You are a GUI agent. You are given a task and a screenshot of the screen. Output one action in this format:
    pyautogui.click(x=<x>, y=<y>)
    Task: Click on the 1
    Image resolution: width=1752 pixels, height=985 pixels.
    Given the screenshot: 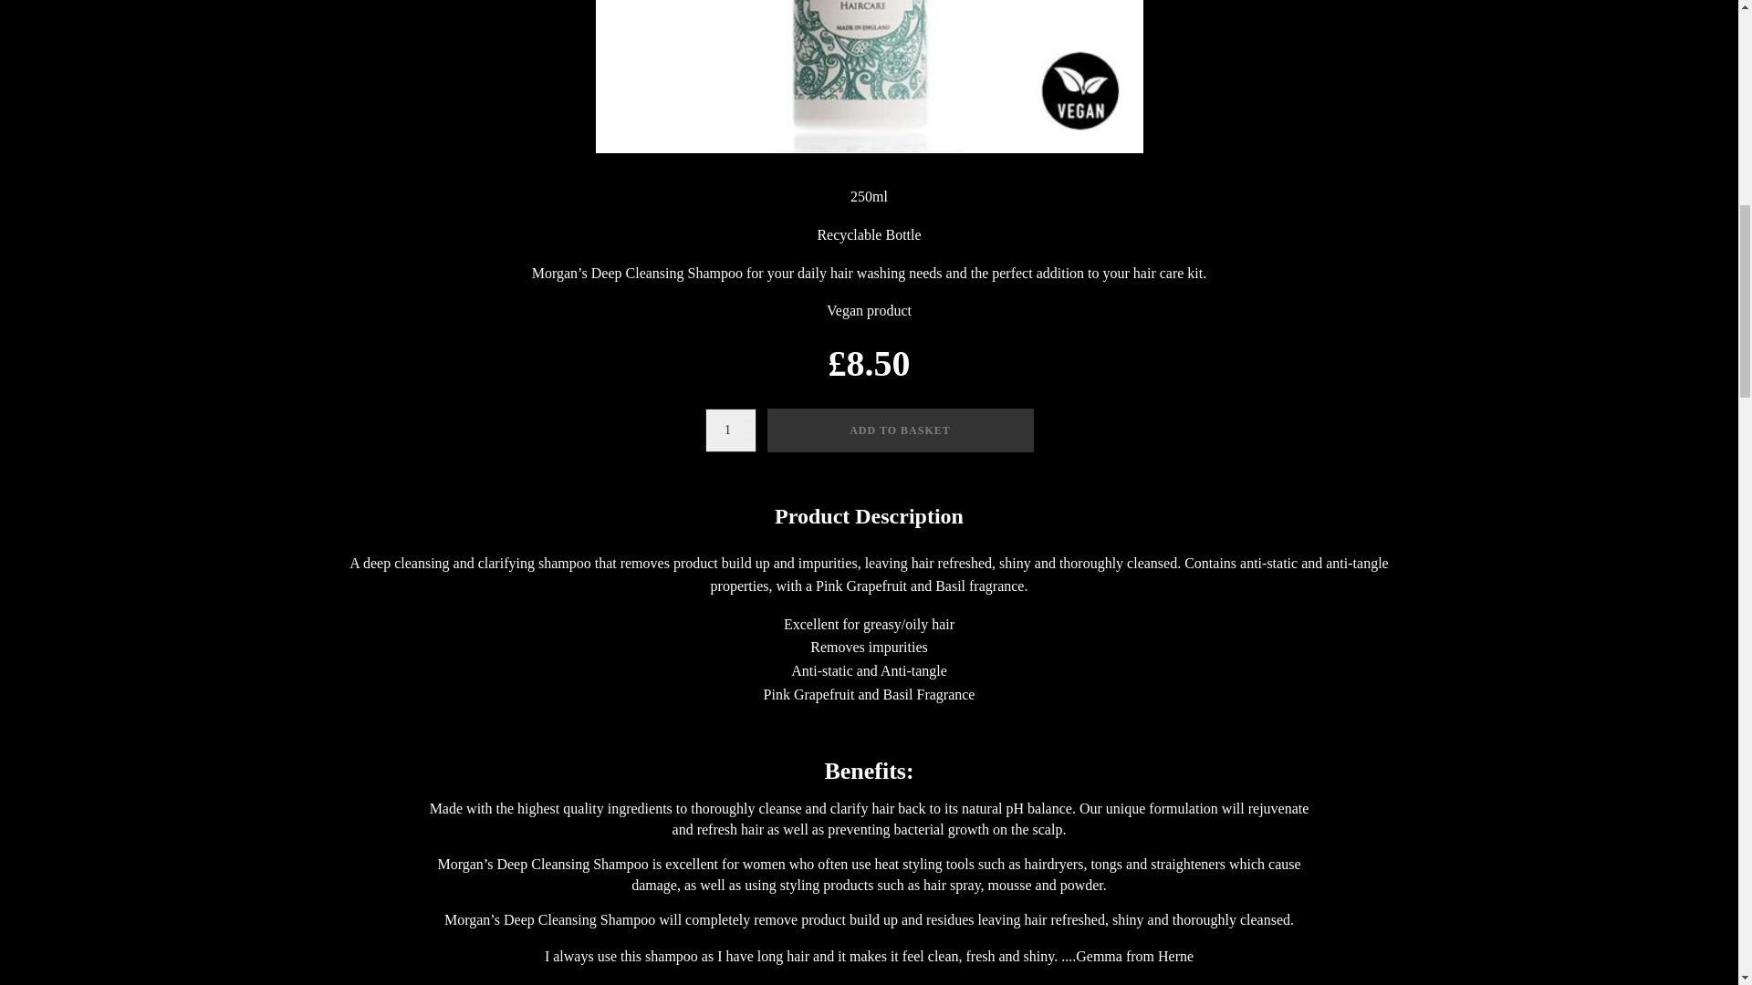 What is the action you would take?
    pyautogui.click(x=729, y=430)
    